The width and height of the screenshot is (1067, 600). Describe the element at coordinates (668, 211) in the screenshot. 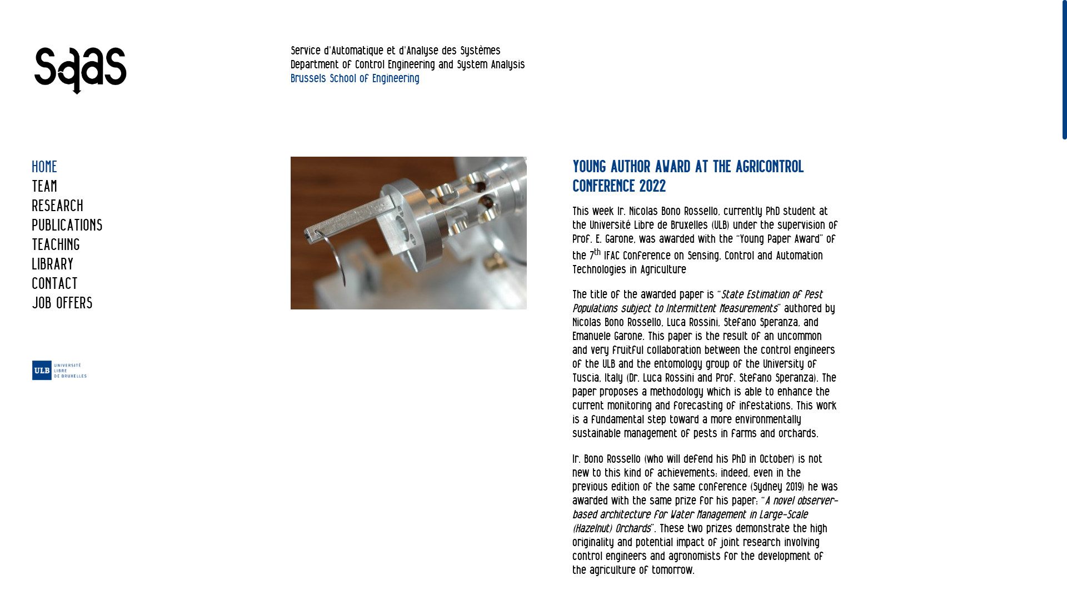

I see `Ir. Nicolas Bono Rossello` at that location.